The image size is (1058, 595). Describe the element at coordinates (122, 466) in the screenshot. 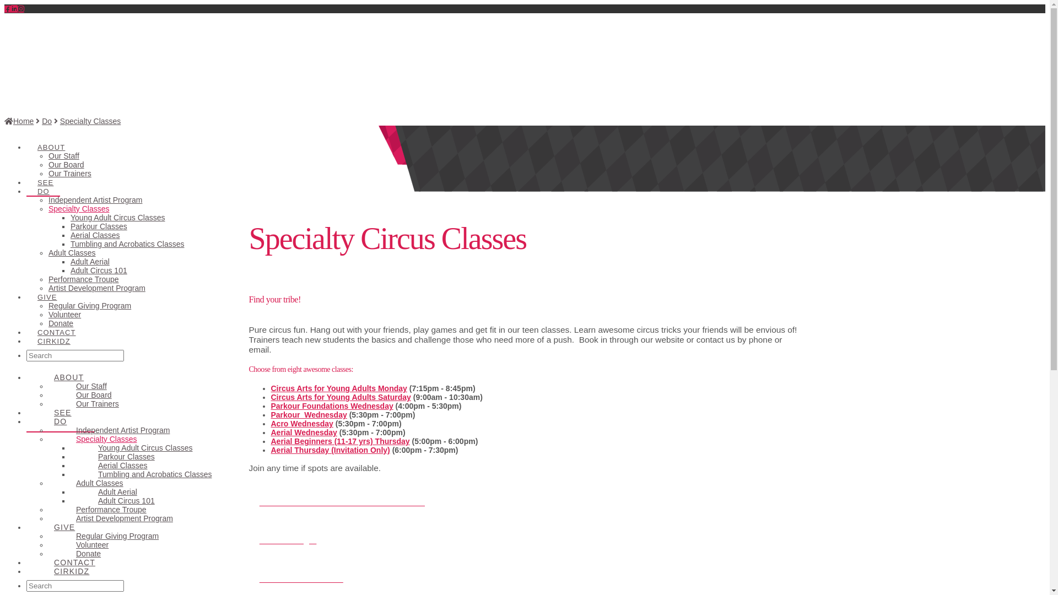

I see `Aerial Classes` at that location.